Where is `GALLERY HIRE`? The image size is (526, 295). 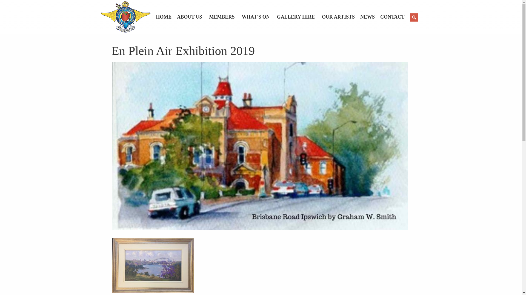
GALLERY HIRE is located at coordinates (299, 17).